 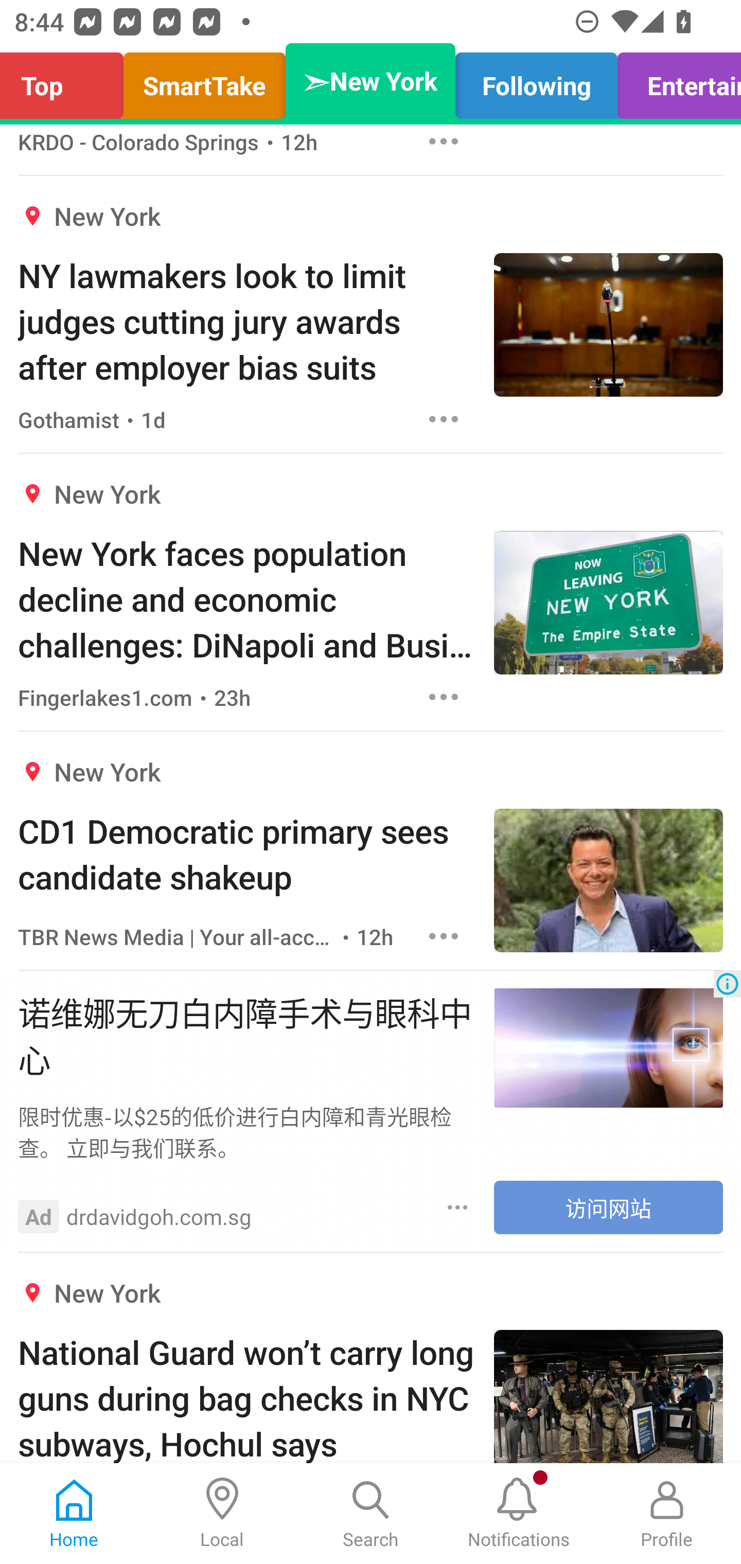 What do you see at coordinates (67, 81) in the screenshot?
I see `Top` at bounding box center [67, 81].